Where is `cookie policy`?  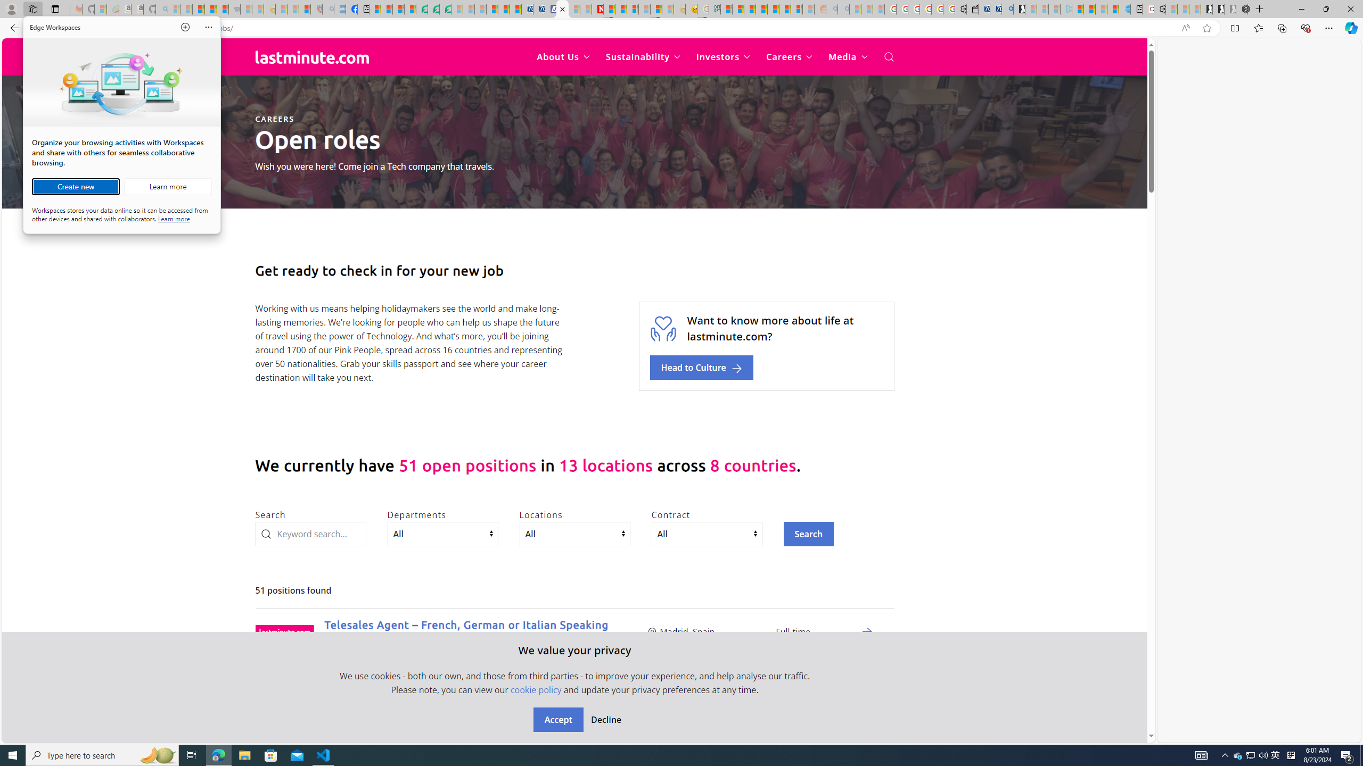 cookie policy is located at coordinates (536, 689).